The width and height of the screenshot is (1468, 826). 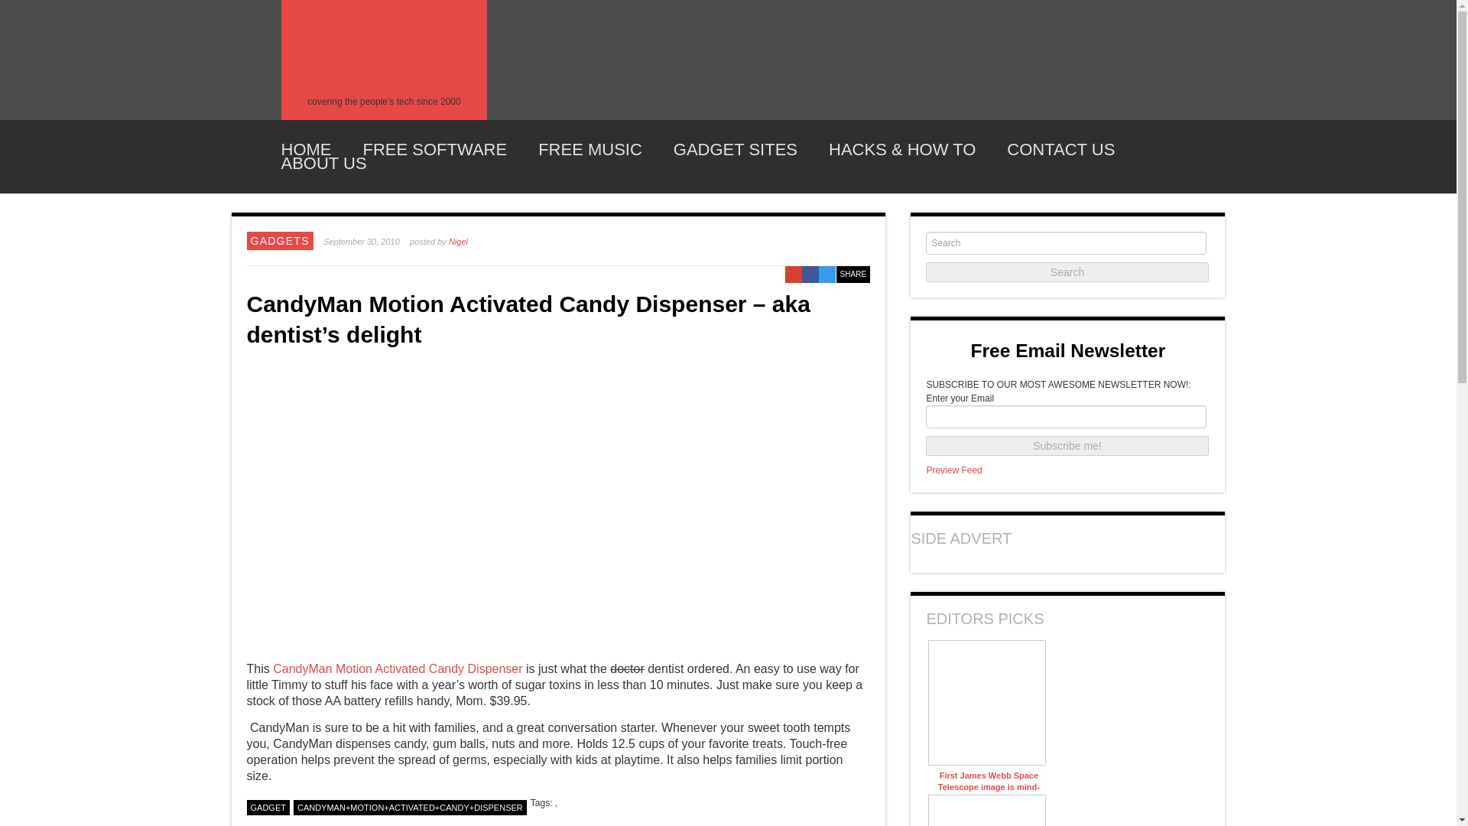 I want to click on CONTACT US, so click(x=1060, y=150).